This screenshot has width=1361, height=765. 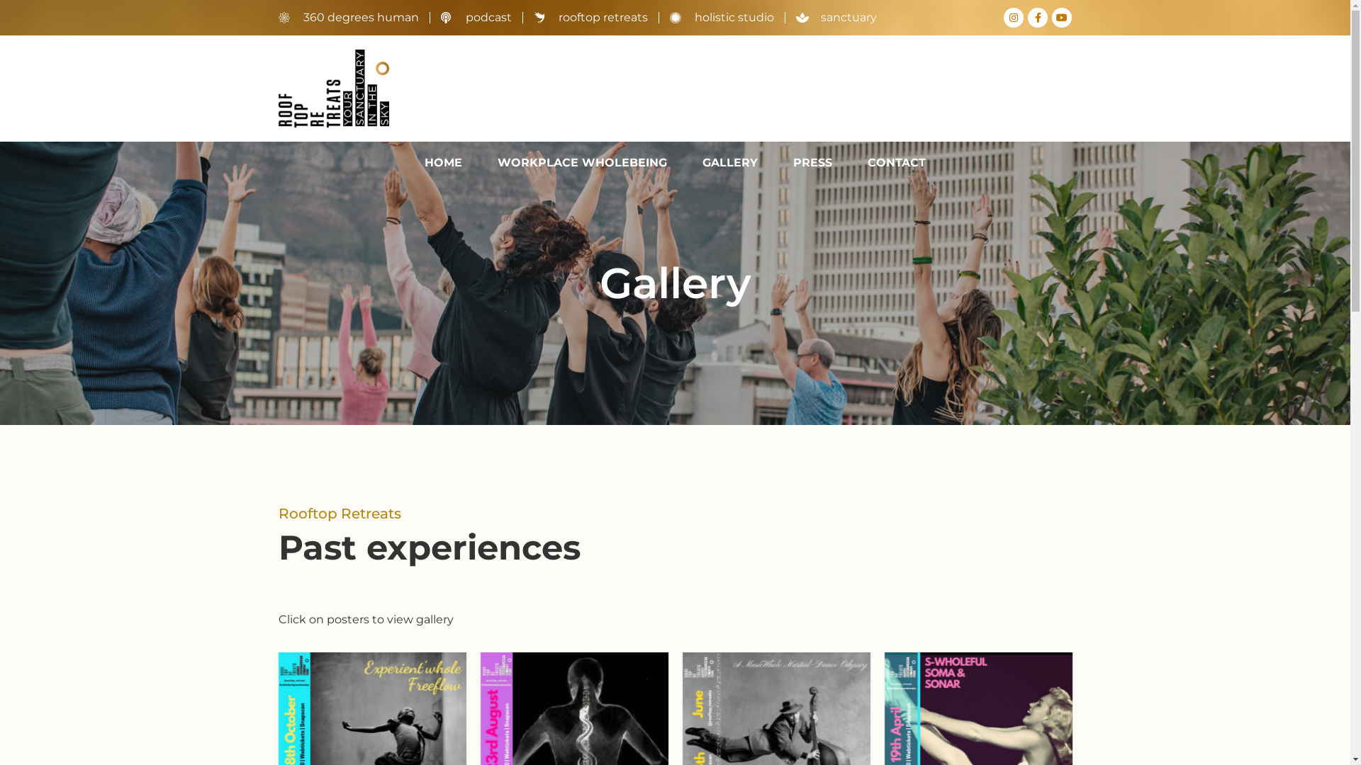 I want to click on rooftop retreats, so click(x=590, y=18).